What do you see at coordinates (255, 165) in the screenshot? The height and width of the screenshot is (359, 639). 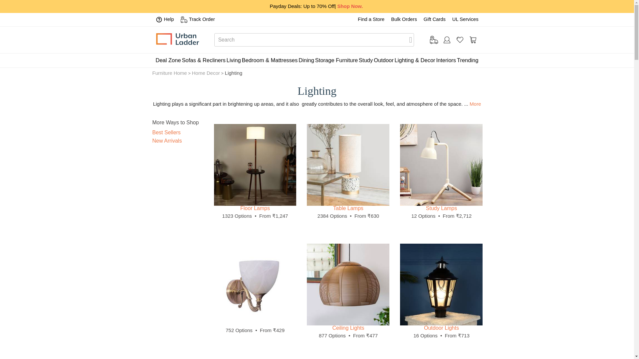 I see `Floor Lamps Furniture` at bounding box center [255, 165].